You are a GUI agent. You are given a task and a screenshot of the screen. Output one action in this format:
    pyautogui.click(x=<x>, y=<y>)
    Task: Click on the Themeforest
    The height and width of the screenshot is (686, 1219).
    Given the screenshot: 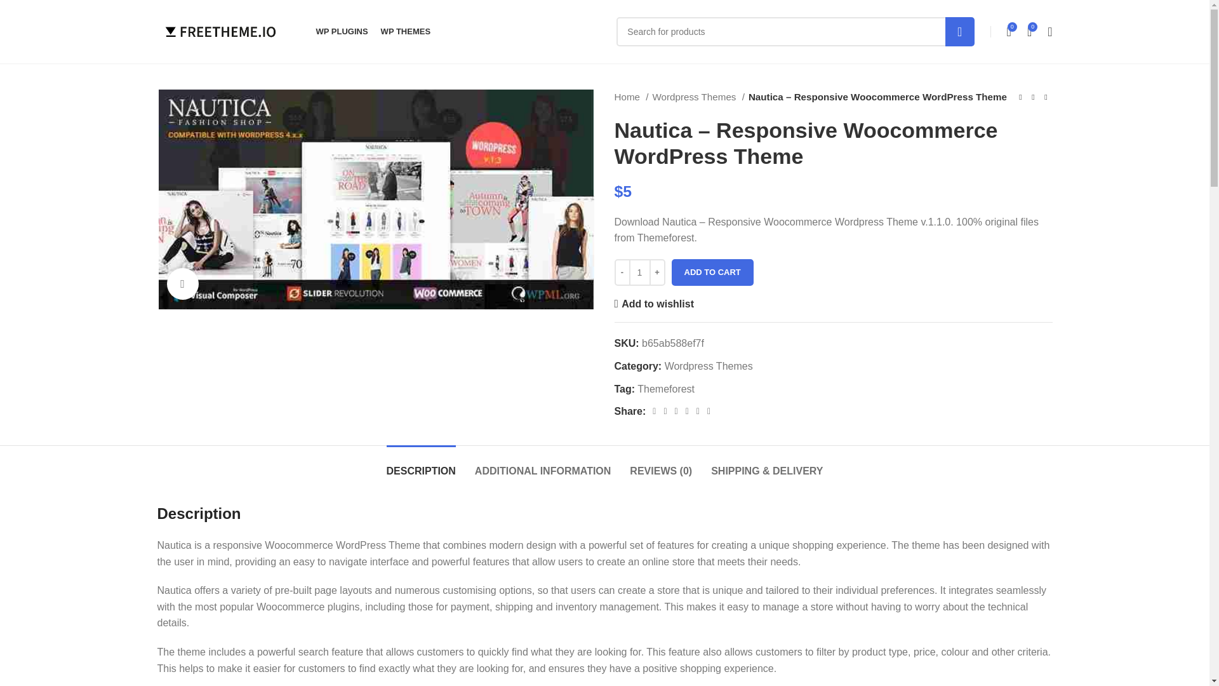 What is the action you would take?
    pyautogui.click(x=666, y=389)
    